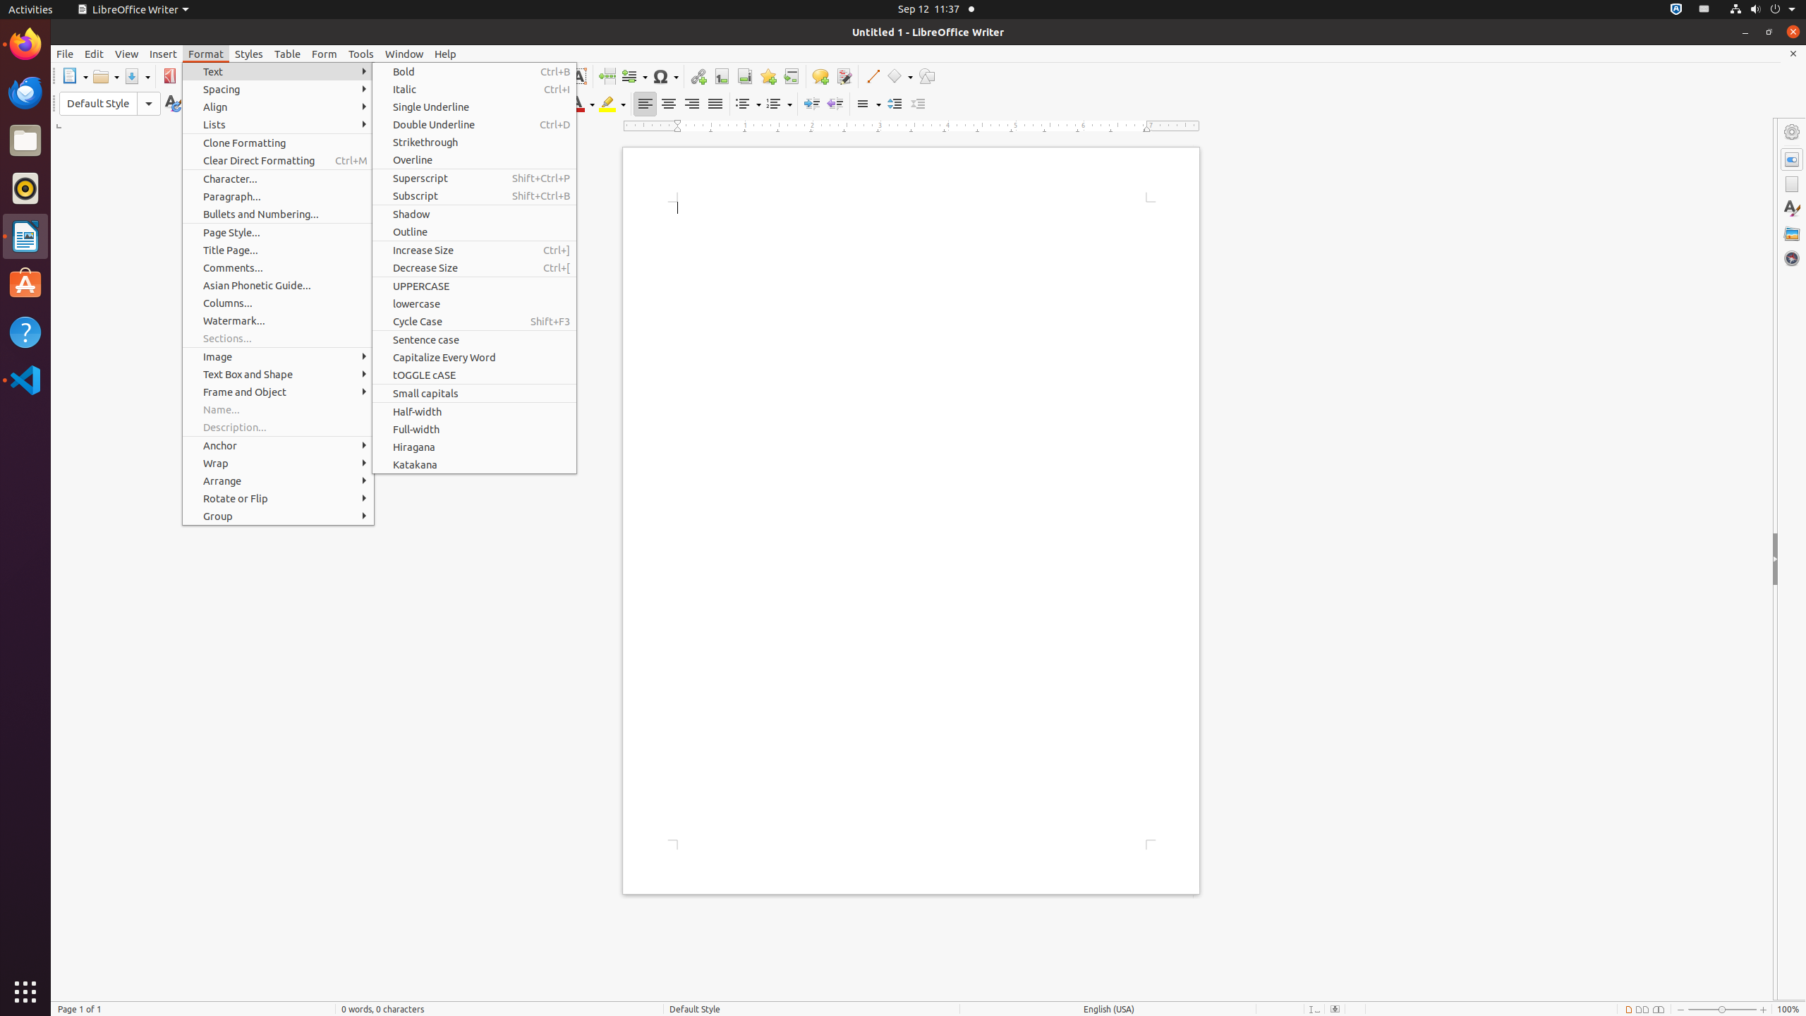  What do you see at coordinates (612, 104) in the screenshot?
I see `Highlight Color` at bounding box center [612, 104].